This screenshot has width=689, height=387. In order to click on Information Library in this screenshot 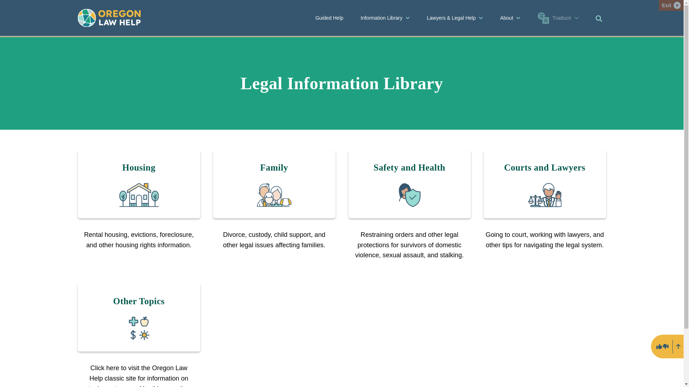, I will do `click(385, 18)`.